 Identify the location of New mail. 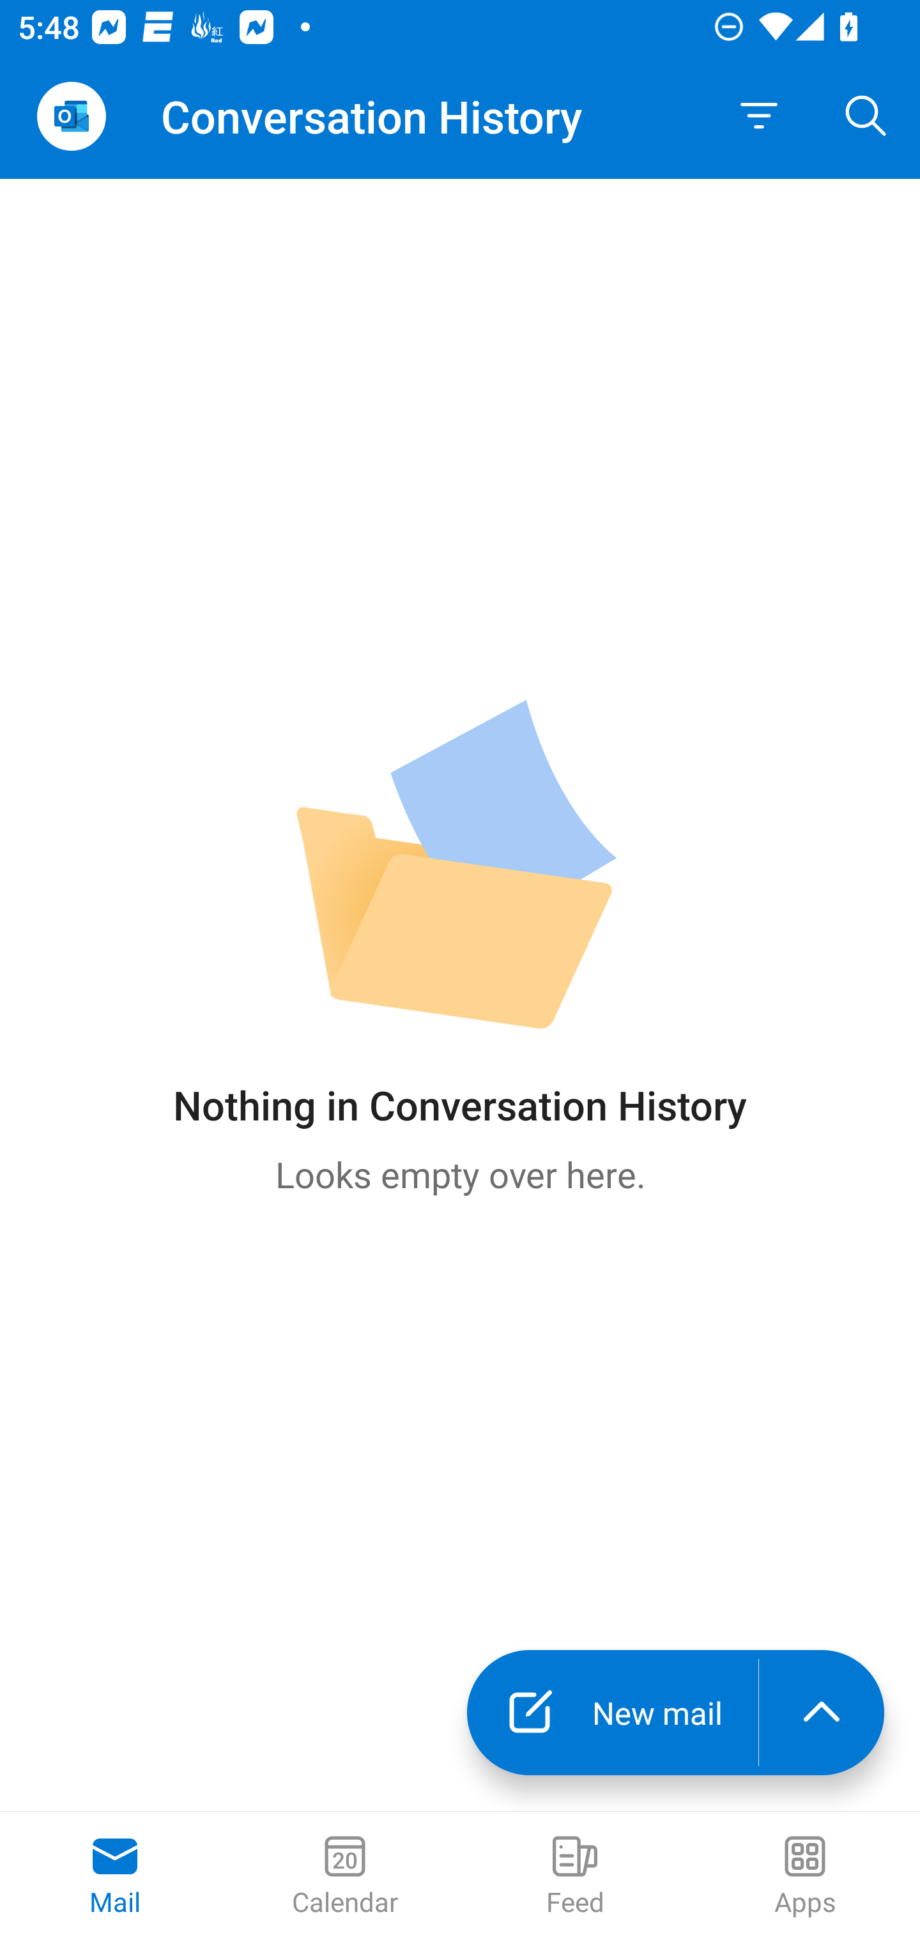
(612, 1713).